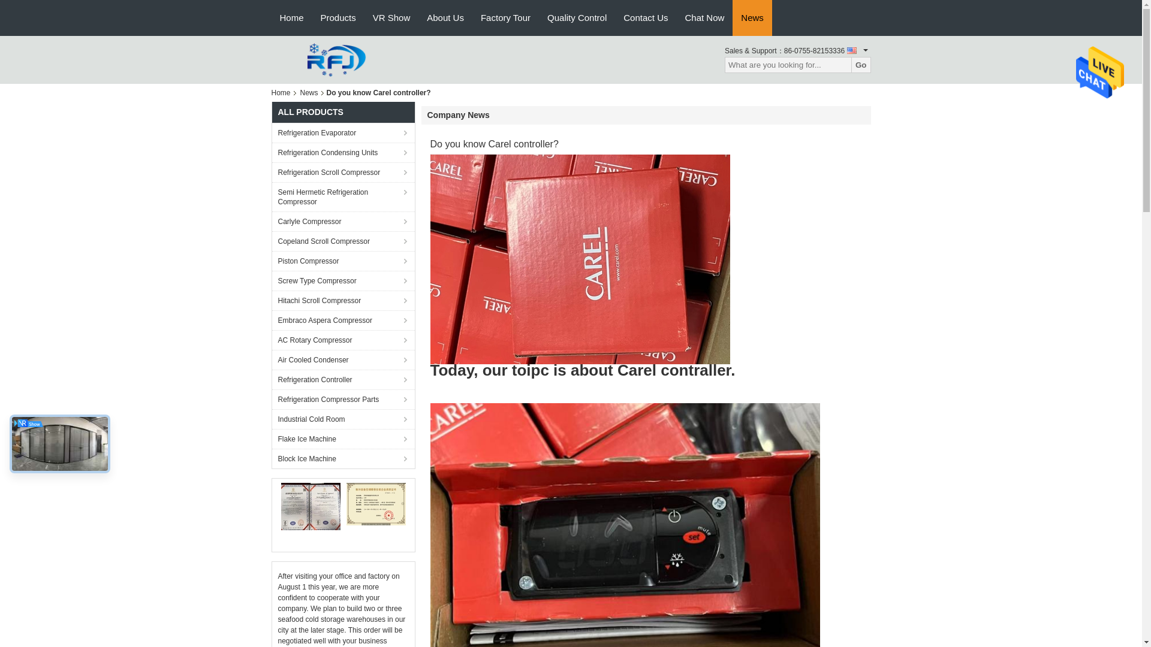 The height and width of the screenshot is (647, 1151). What do you see at coordinates (505, 18) in the screenshot?
I see `Factory Tour` at bounding box center [505, 18].